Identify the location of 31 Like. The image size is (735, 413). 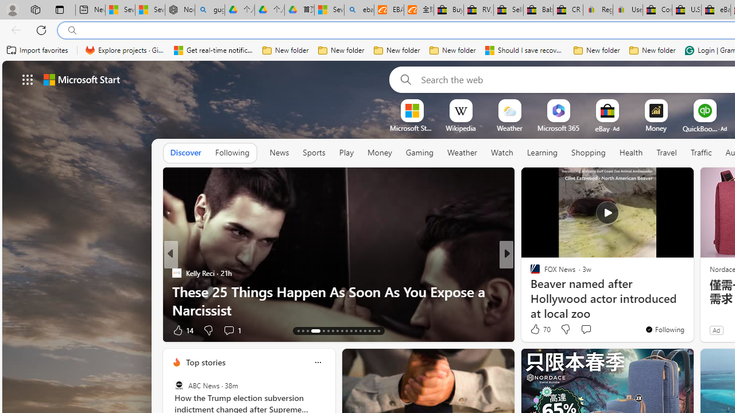
(536, 329).